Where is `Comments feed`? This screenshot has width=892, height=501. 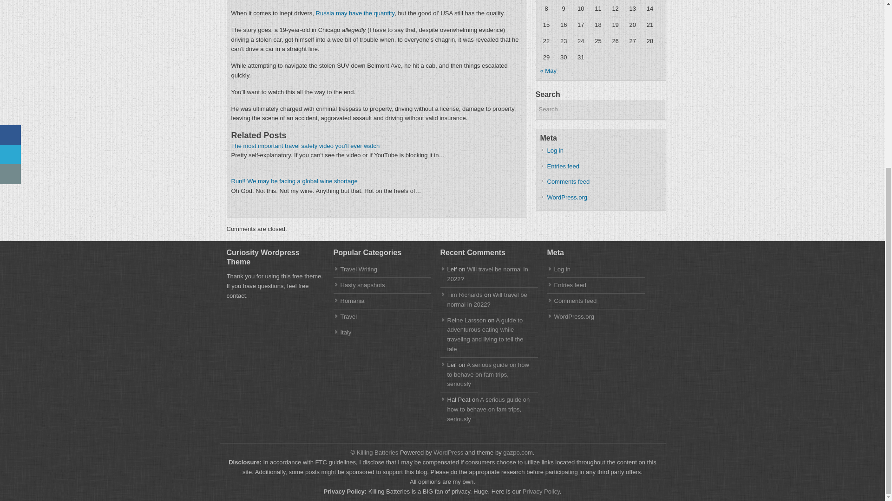 Comments feed is located at coordinates (575, 301).